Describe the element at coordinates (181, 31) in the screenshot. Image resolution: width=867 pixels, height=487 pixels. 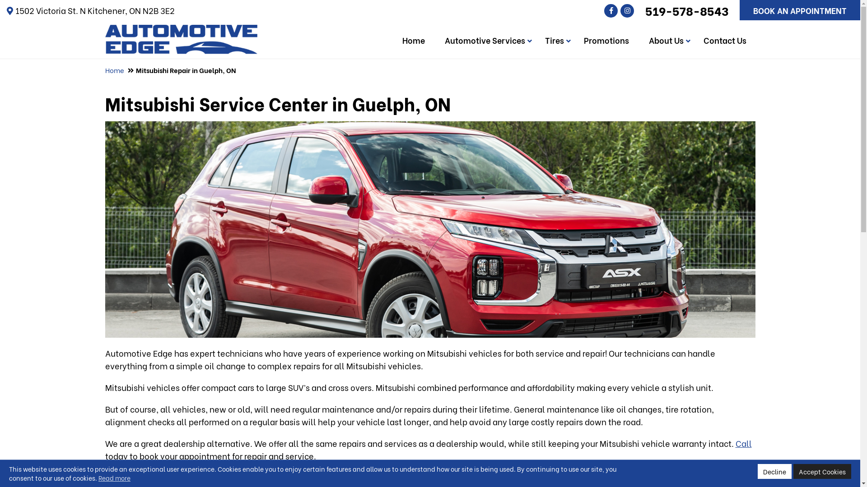
I see `Automotive Edge` at that location.